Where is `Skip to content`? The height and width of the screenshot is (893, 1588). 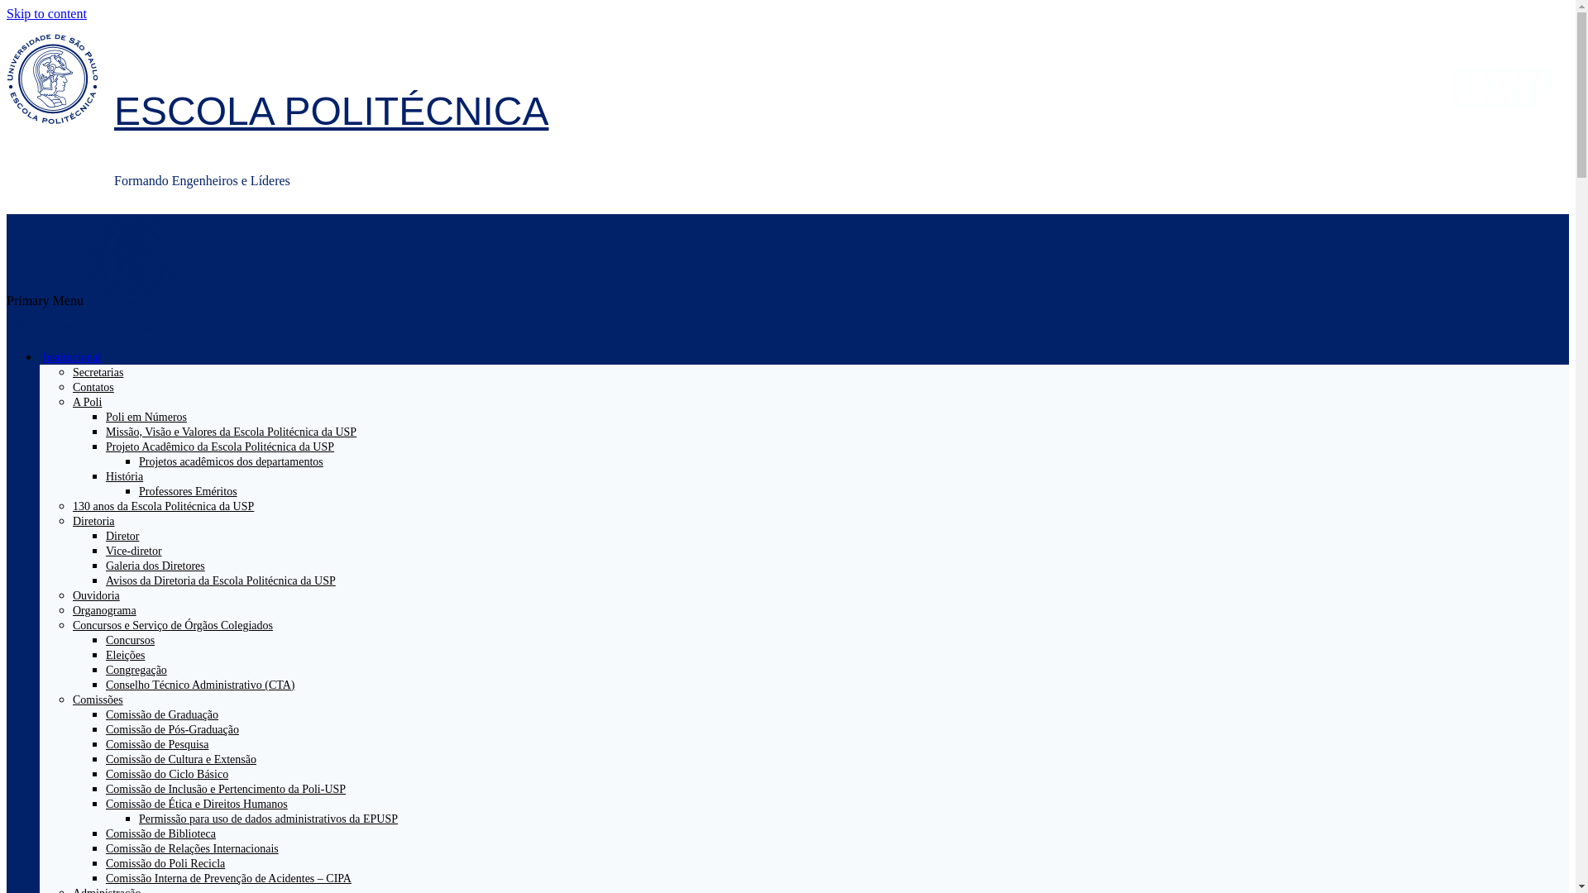 Skip to content is located at coordinates (46, 13).